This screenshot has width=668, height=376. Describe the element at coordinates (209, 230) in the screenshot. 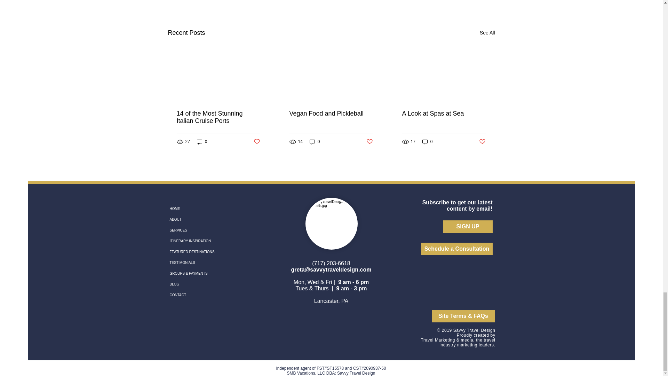

I see `SERVICES` at that location.